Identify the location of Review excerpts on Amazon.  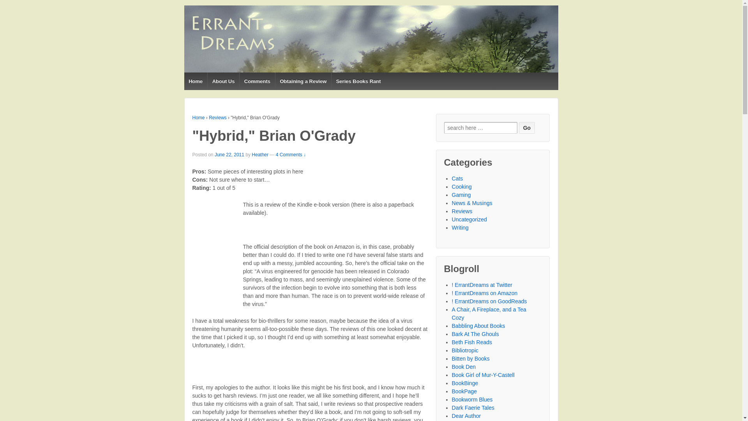
(485, 293).